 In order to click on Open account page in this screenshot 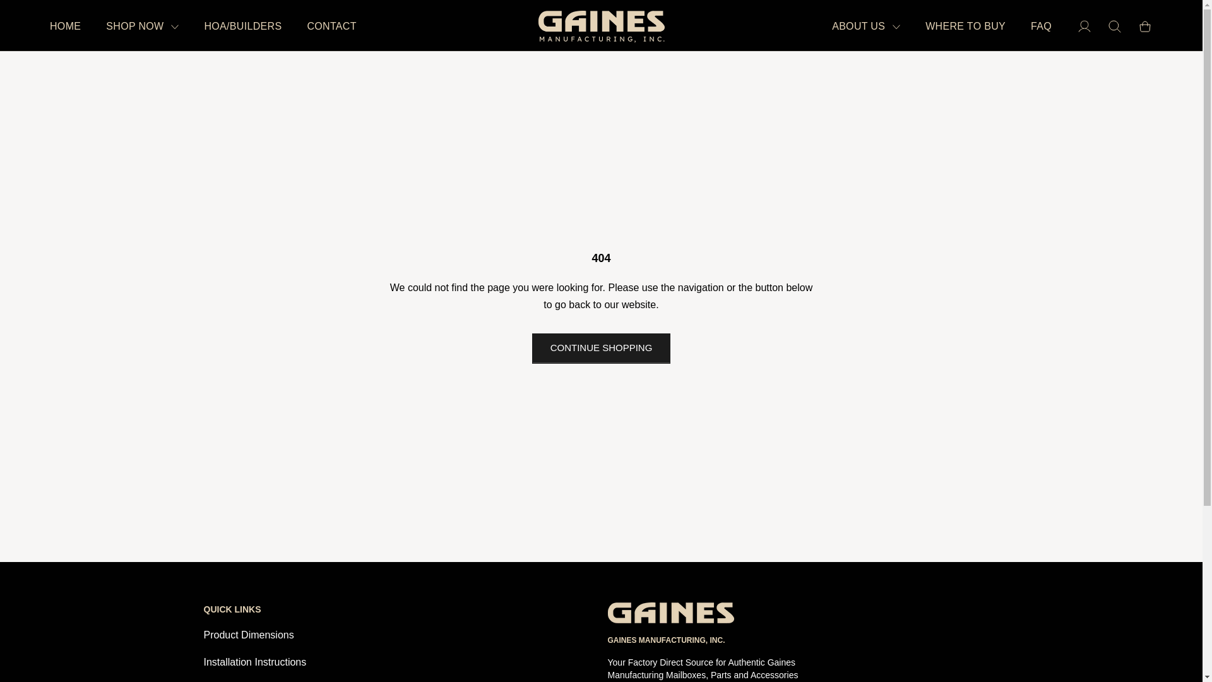, I will do `click(1084, 27)`.